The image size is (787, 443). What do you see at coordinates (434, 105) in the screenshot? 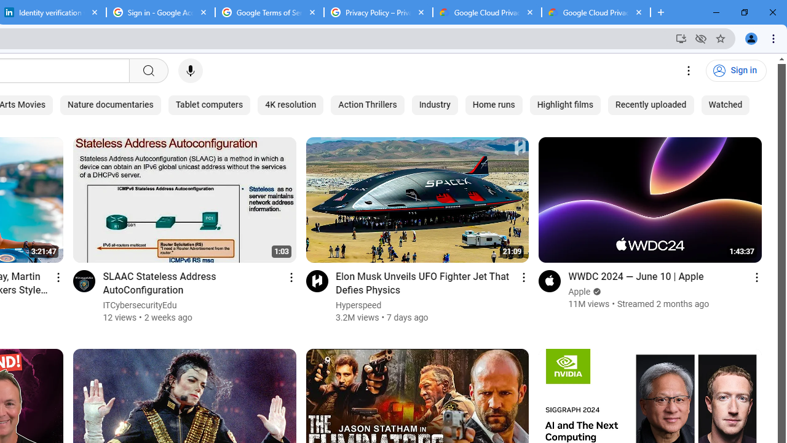
I see `Industry` at bounding box center [434, 105].